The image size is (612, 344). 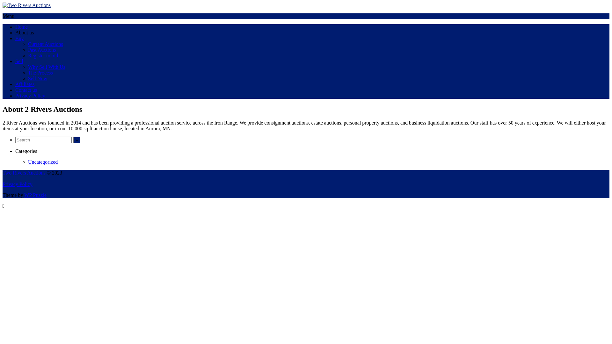 I want to click on Sell, so click(x=19, y=61).